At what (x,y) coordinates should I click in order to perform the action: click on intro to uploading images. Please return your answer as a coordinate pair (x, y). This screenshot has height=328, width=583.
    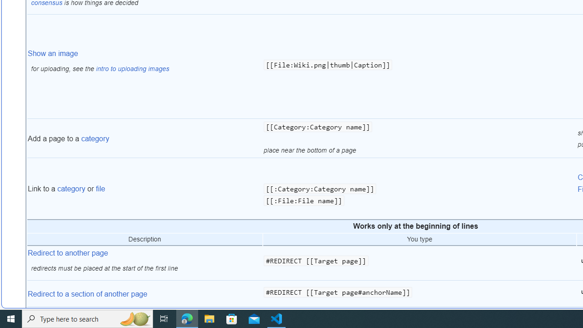
    Looking at the image, I should click on (132, 69).